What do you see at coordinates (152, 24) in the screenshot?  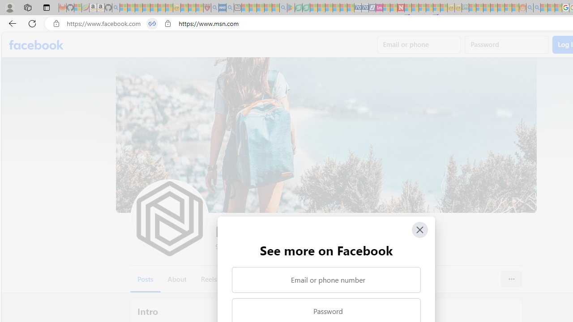 I see `Tabs in split screen` at bounding box center [152, 24].